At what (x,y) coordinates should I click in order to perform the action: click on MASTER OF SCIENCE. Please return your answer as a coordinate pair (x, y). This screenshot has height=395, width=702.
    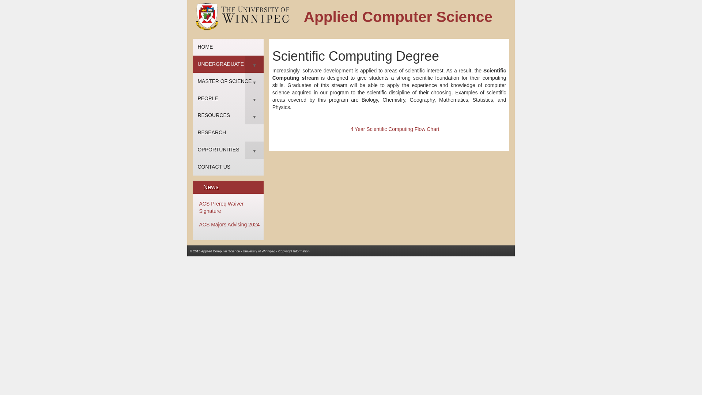
    Looking at the image, I should click on (228, 81).